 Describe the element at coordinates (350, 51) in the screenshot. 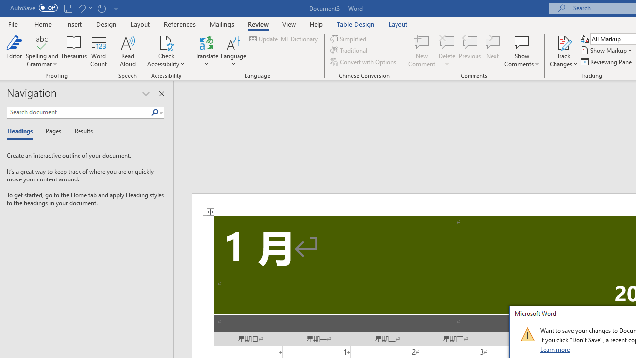

I see `Traditional` at that location.